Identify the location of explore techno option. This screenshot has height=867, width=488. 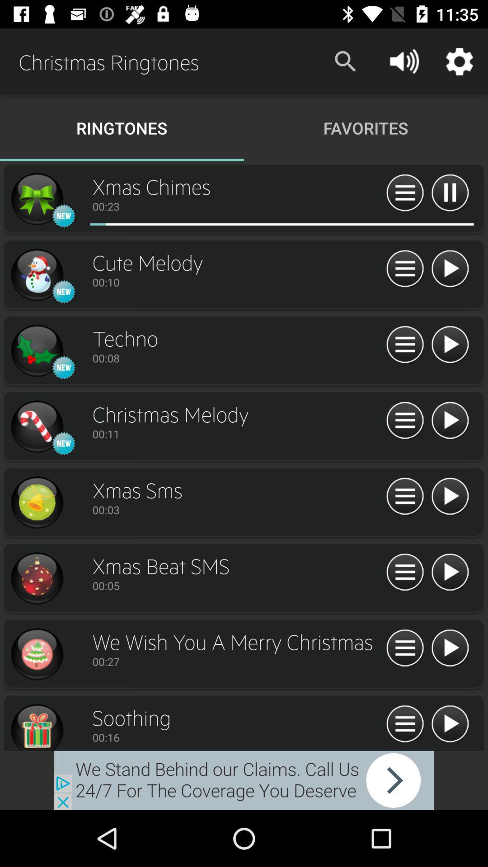
(37, 351).